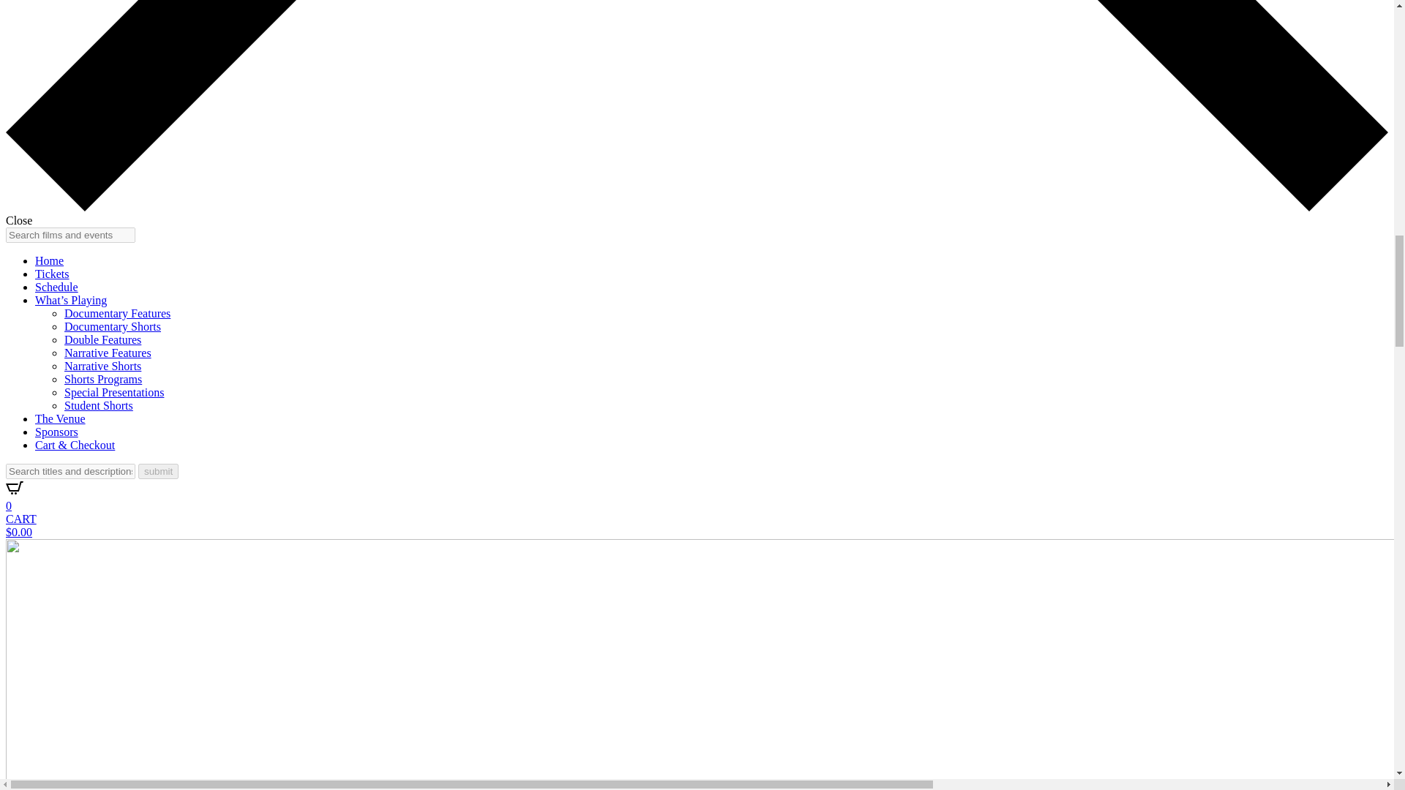 The width and height of the screenshot is (1405, 790). Describe the element at coordinates (113, 326) in the screenshot. I see `Documentary Shorts` at that location.